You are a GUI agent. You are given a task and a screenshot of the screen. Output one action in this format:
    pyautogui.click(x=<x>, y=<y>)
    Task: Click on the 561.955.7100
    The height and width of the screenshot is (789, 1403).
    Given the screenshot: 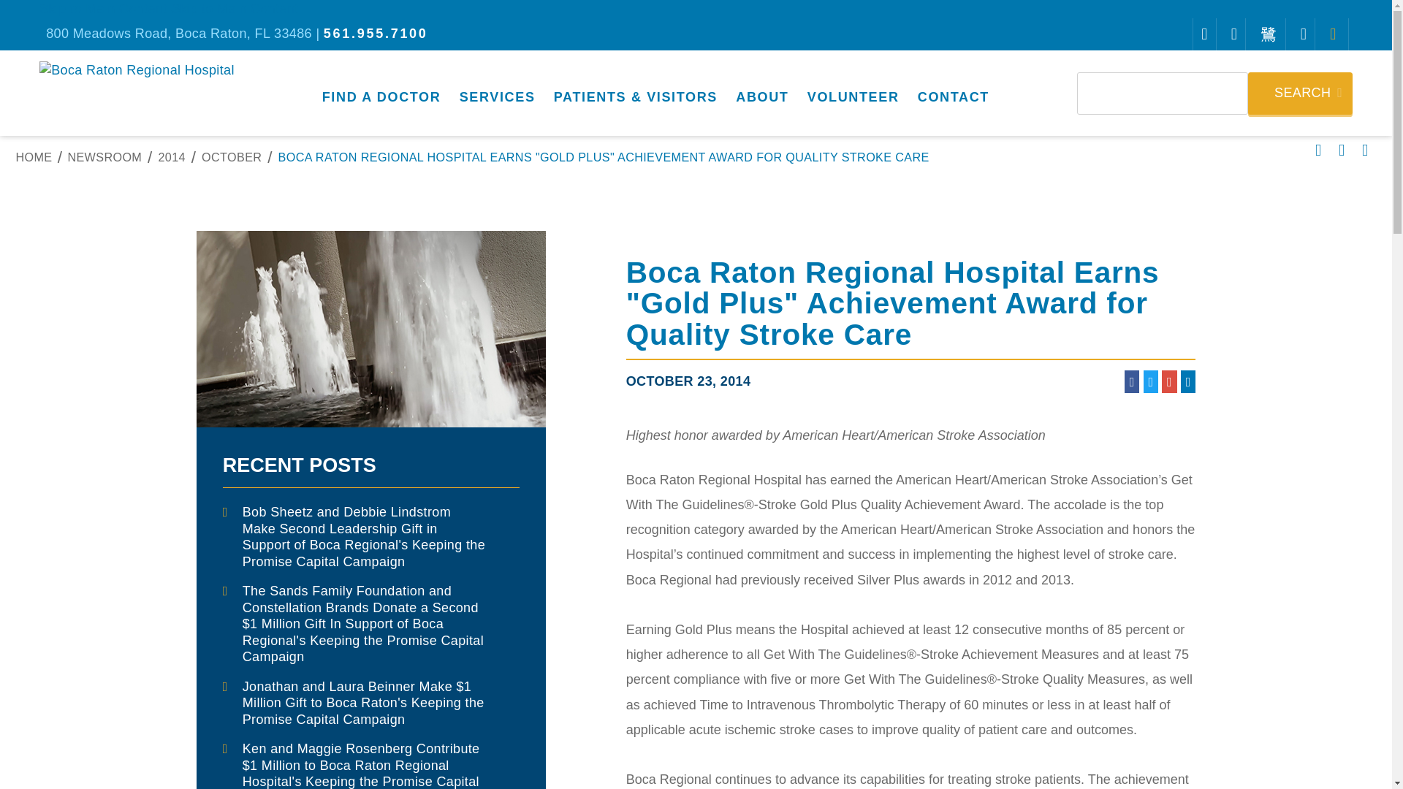 What is the action you would take?
    pyautogui.click(x=376, y=34)
    